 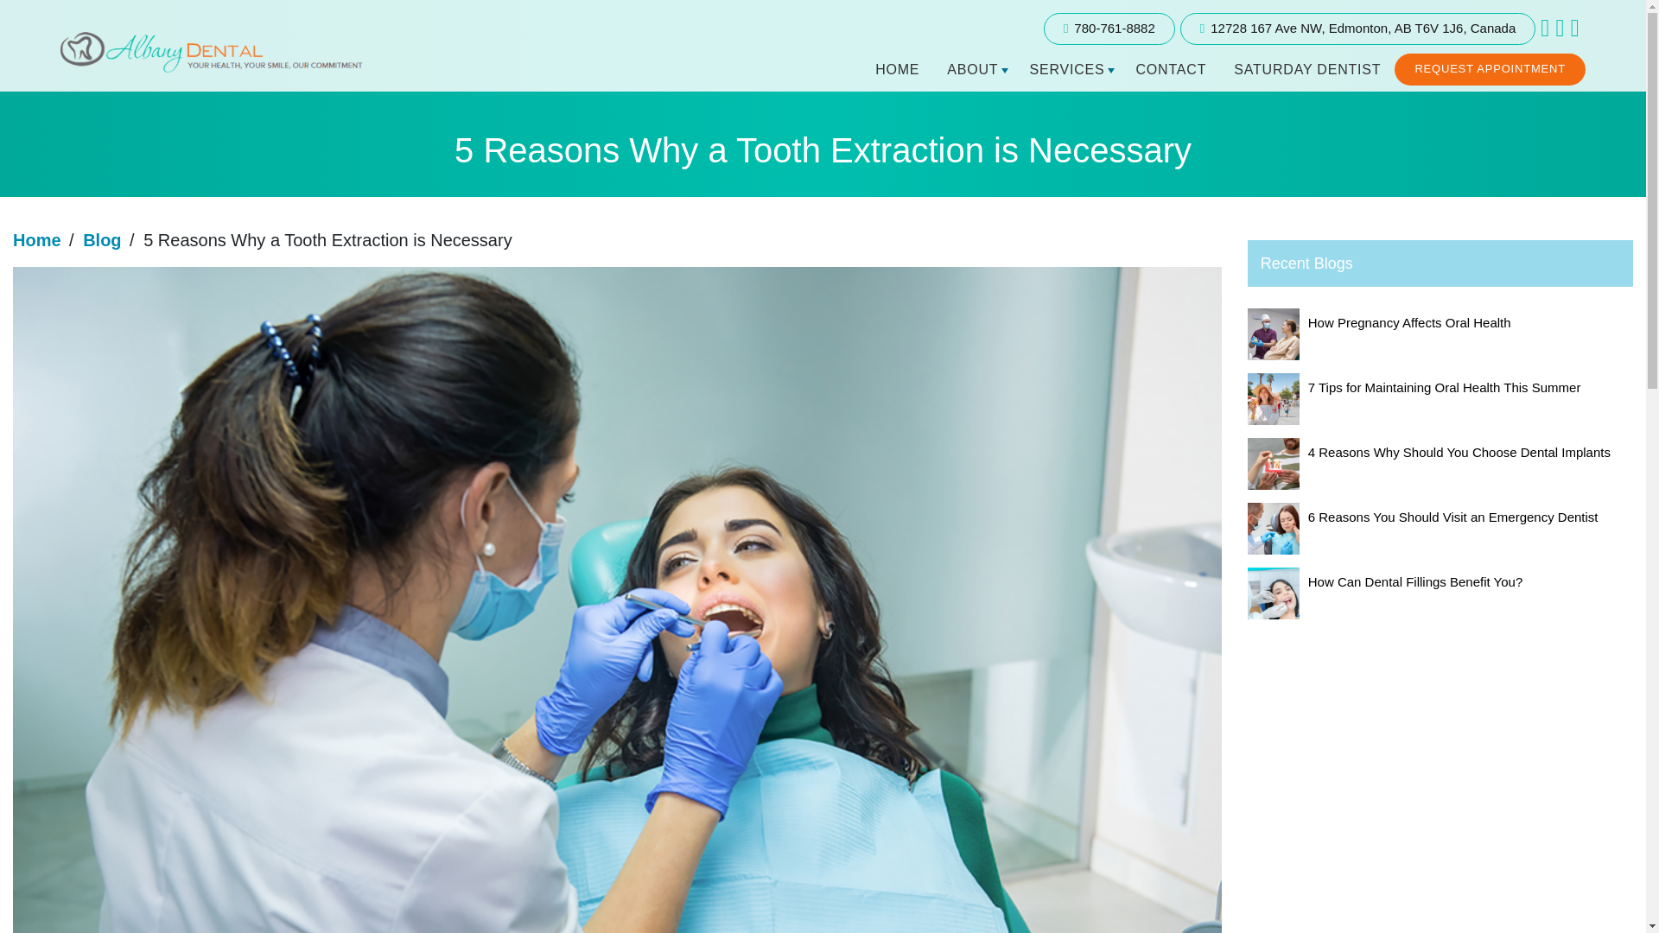 What do you see at coordinates (897, 72) in the screenshot?
I see `HOME` at bounding box center [897, 72].